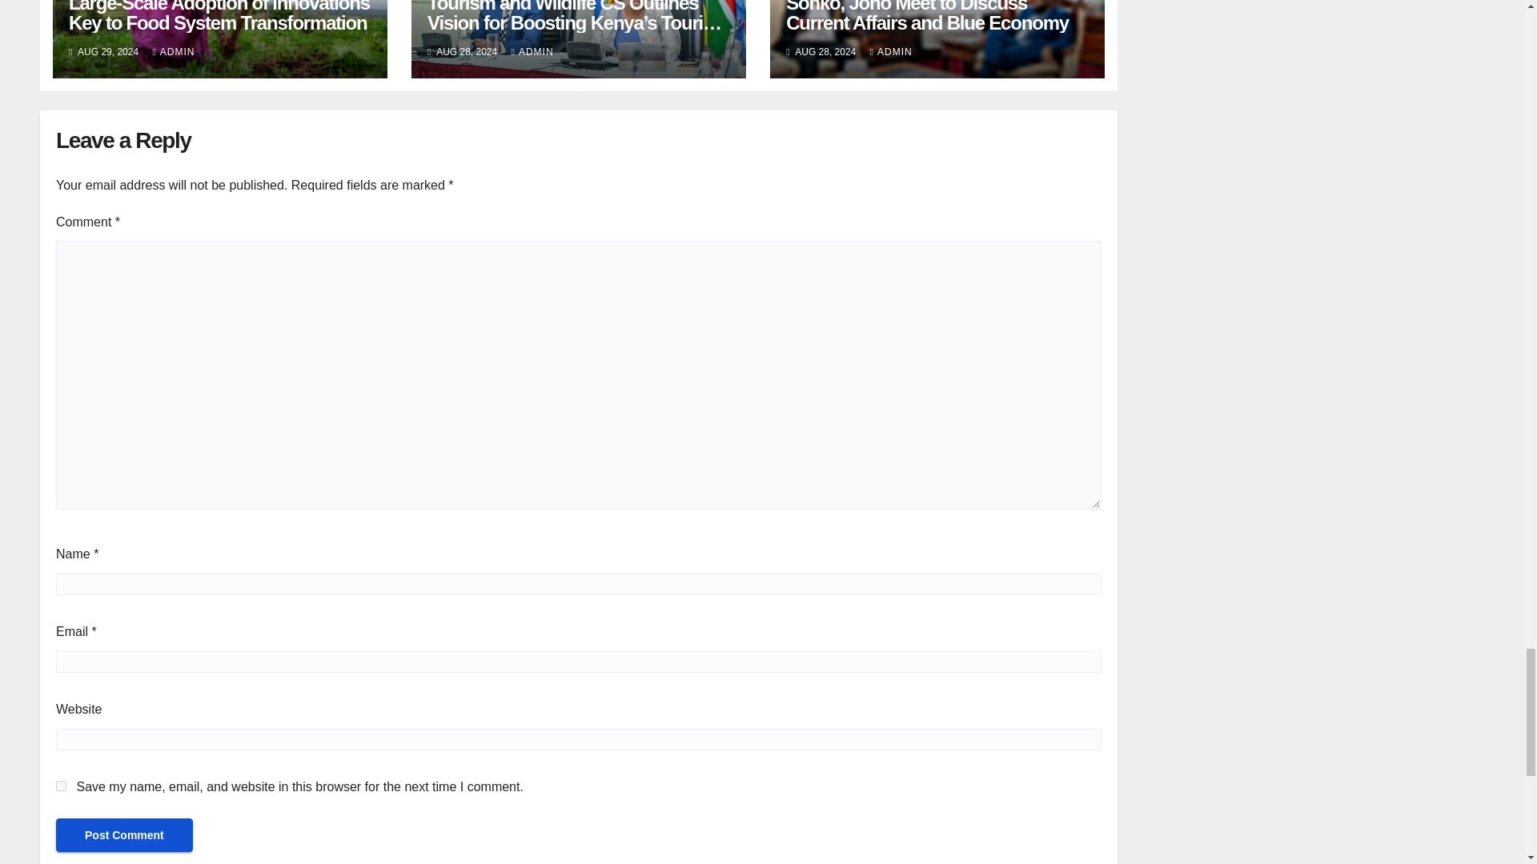 The width and height of the screenshot is (1537, 864). What do you see at coordinates (61, 786) in the screenshot?
I see `yes` at bounding box center [61, 786].